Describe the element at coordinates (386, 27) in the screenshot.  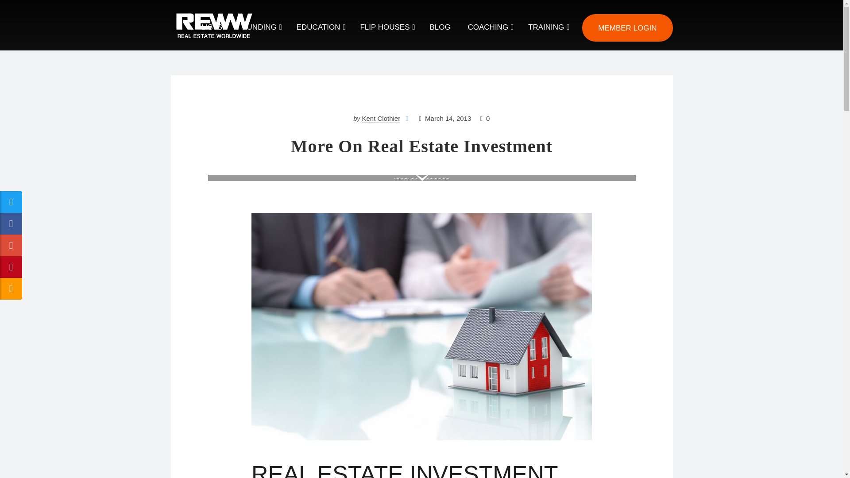
I see `FLIP HOUSES` at that location.